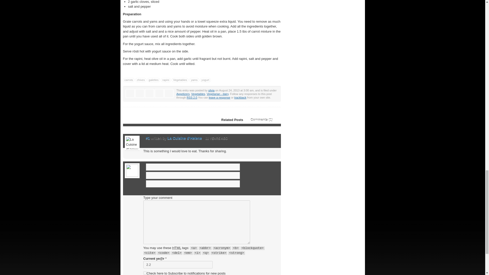 This screenshot has width=489, height=275. Describe the element at coordinates (211, 90) in the screenshot. I see `silvia` at that location.